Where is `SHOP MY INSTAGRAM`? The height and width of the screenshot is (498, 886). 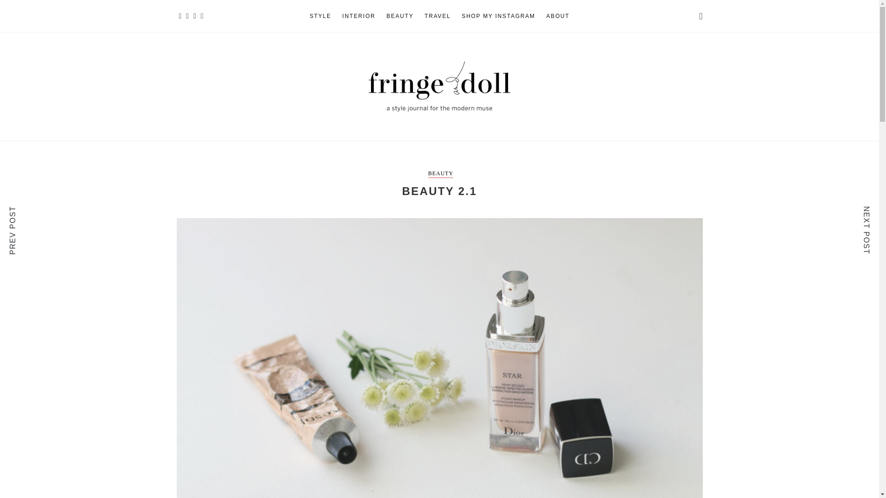
SHOP MY INSTAGRAM is located at coordinates (498, 17).